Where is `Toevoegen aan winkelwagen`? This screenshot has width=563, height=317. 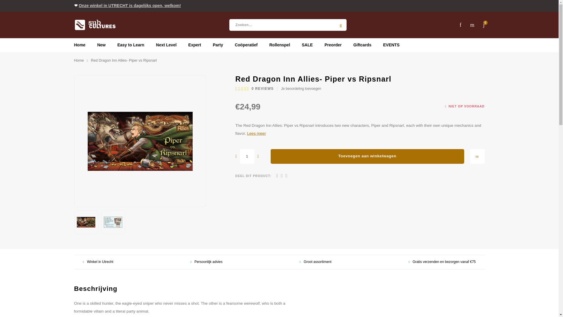 Toevoegen aan winkelwagen is located at coordinates (367, 156).